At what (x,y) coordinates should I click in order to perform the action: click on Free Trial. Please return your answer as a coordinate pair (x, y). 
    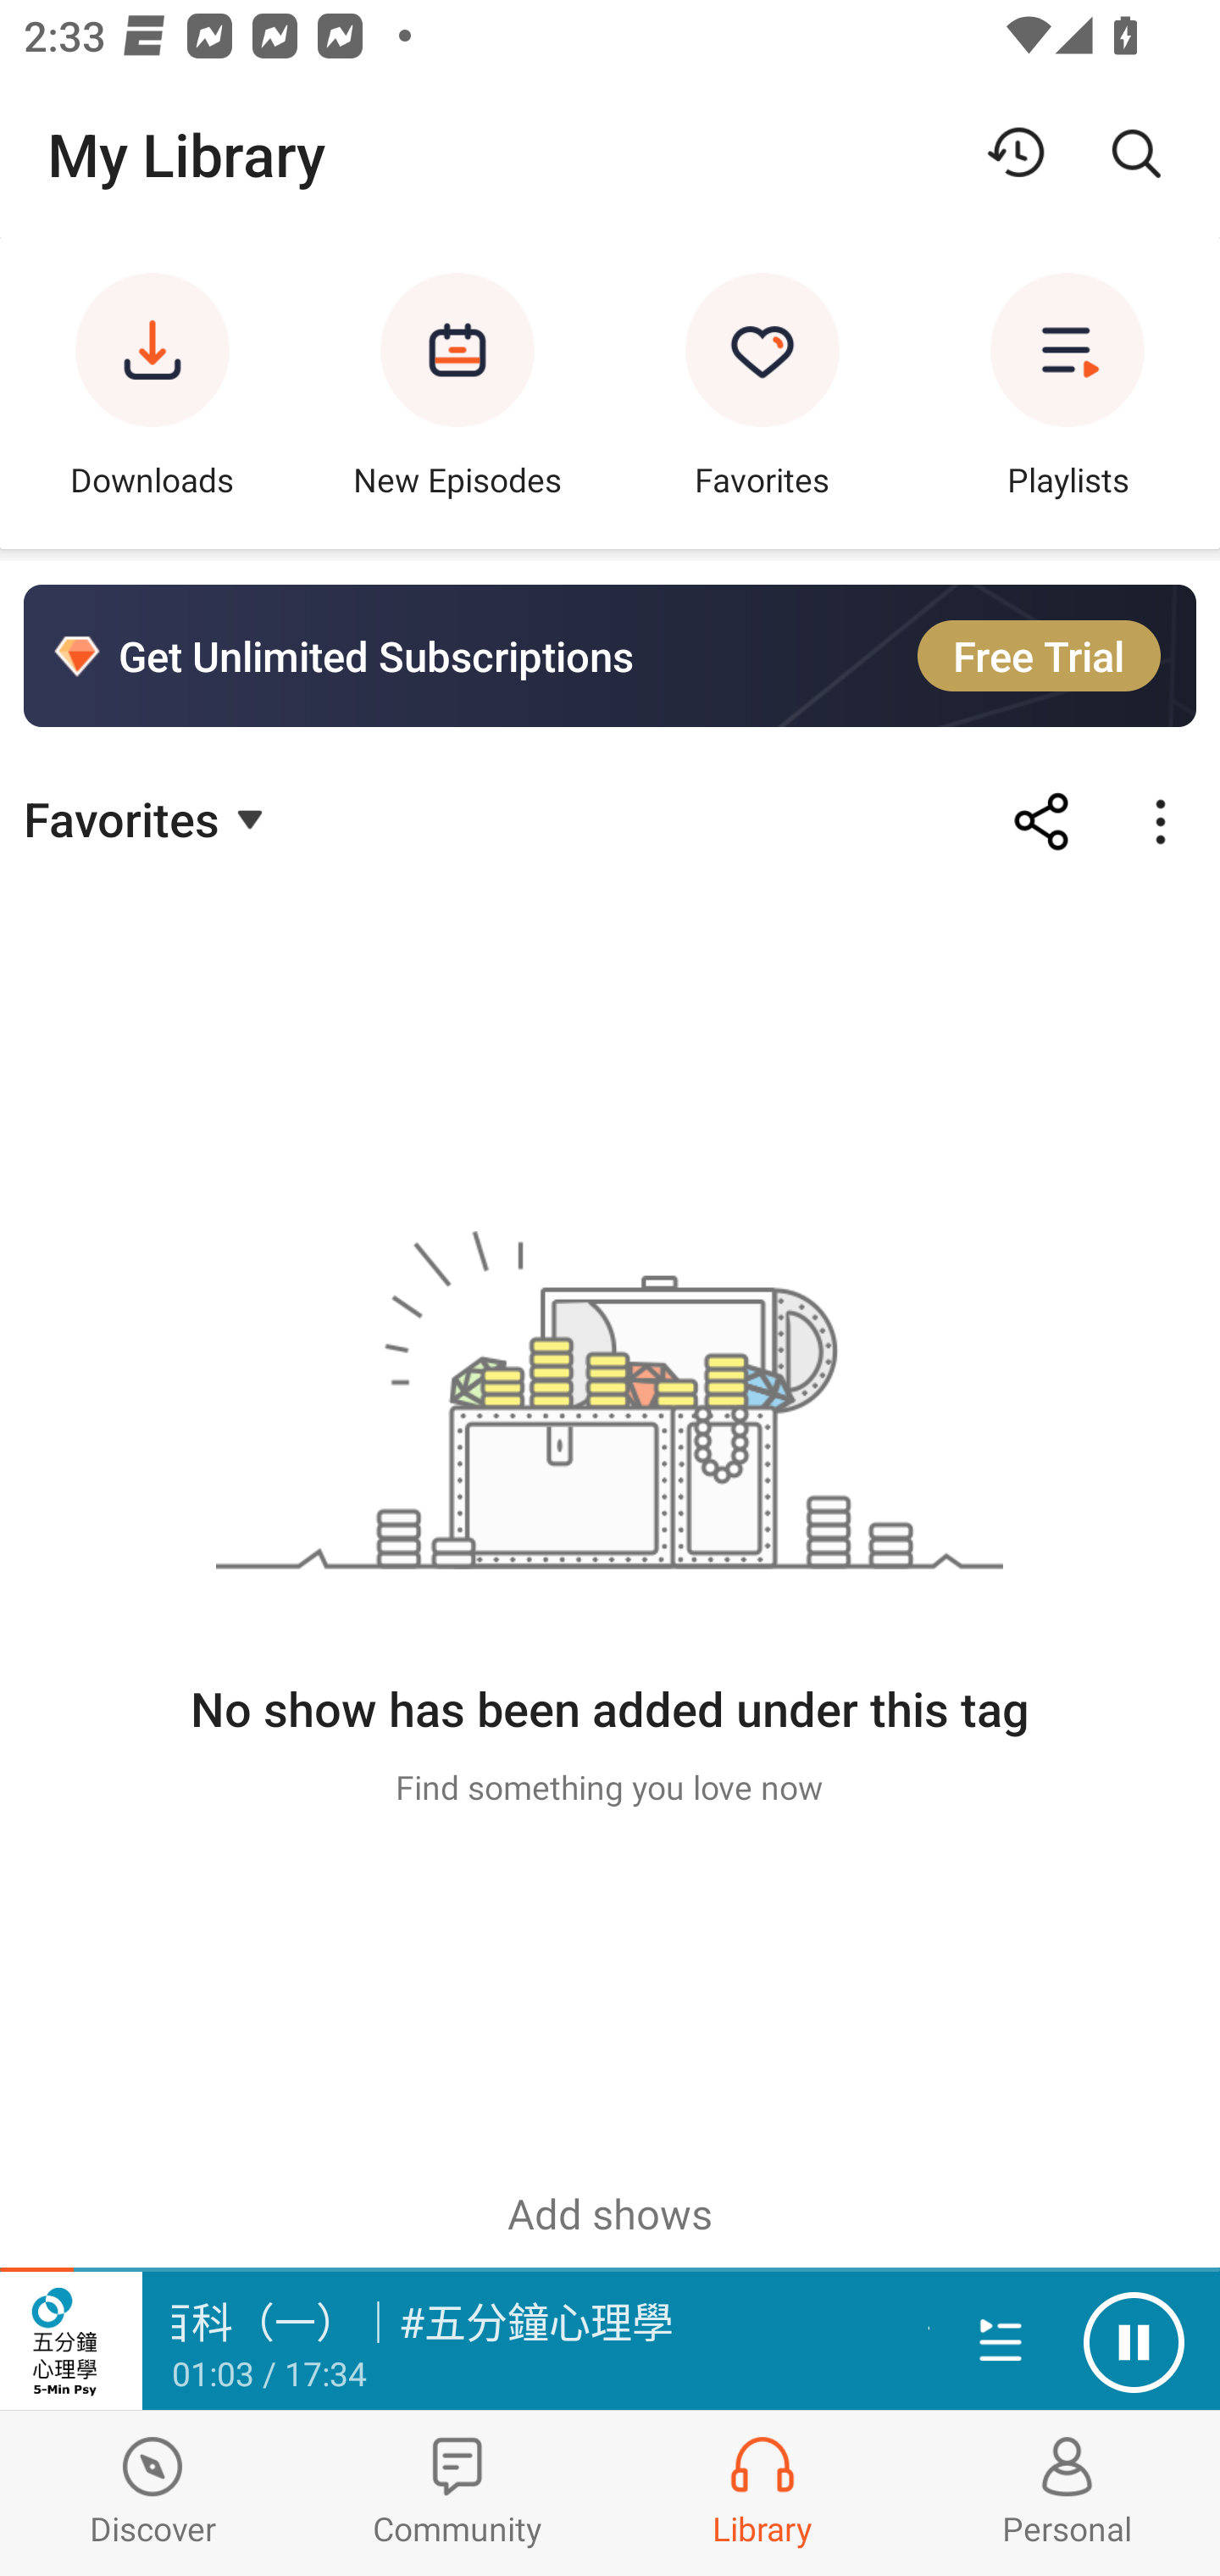
    Looking at the image, I should click on (1039, 655).